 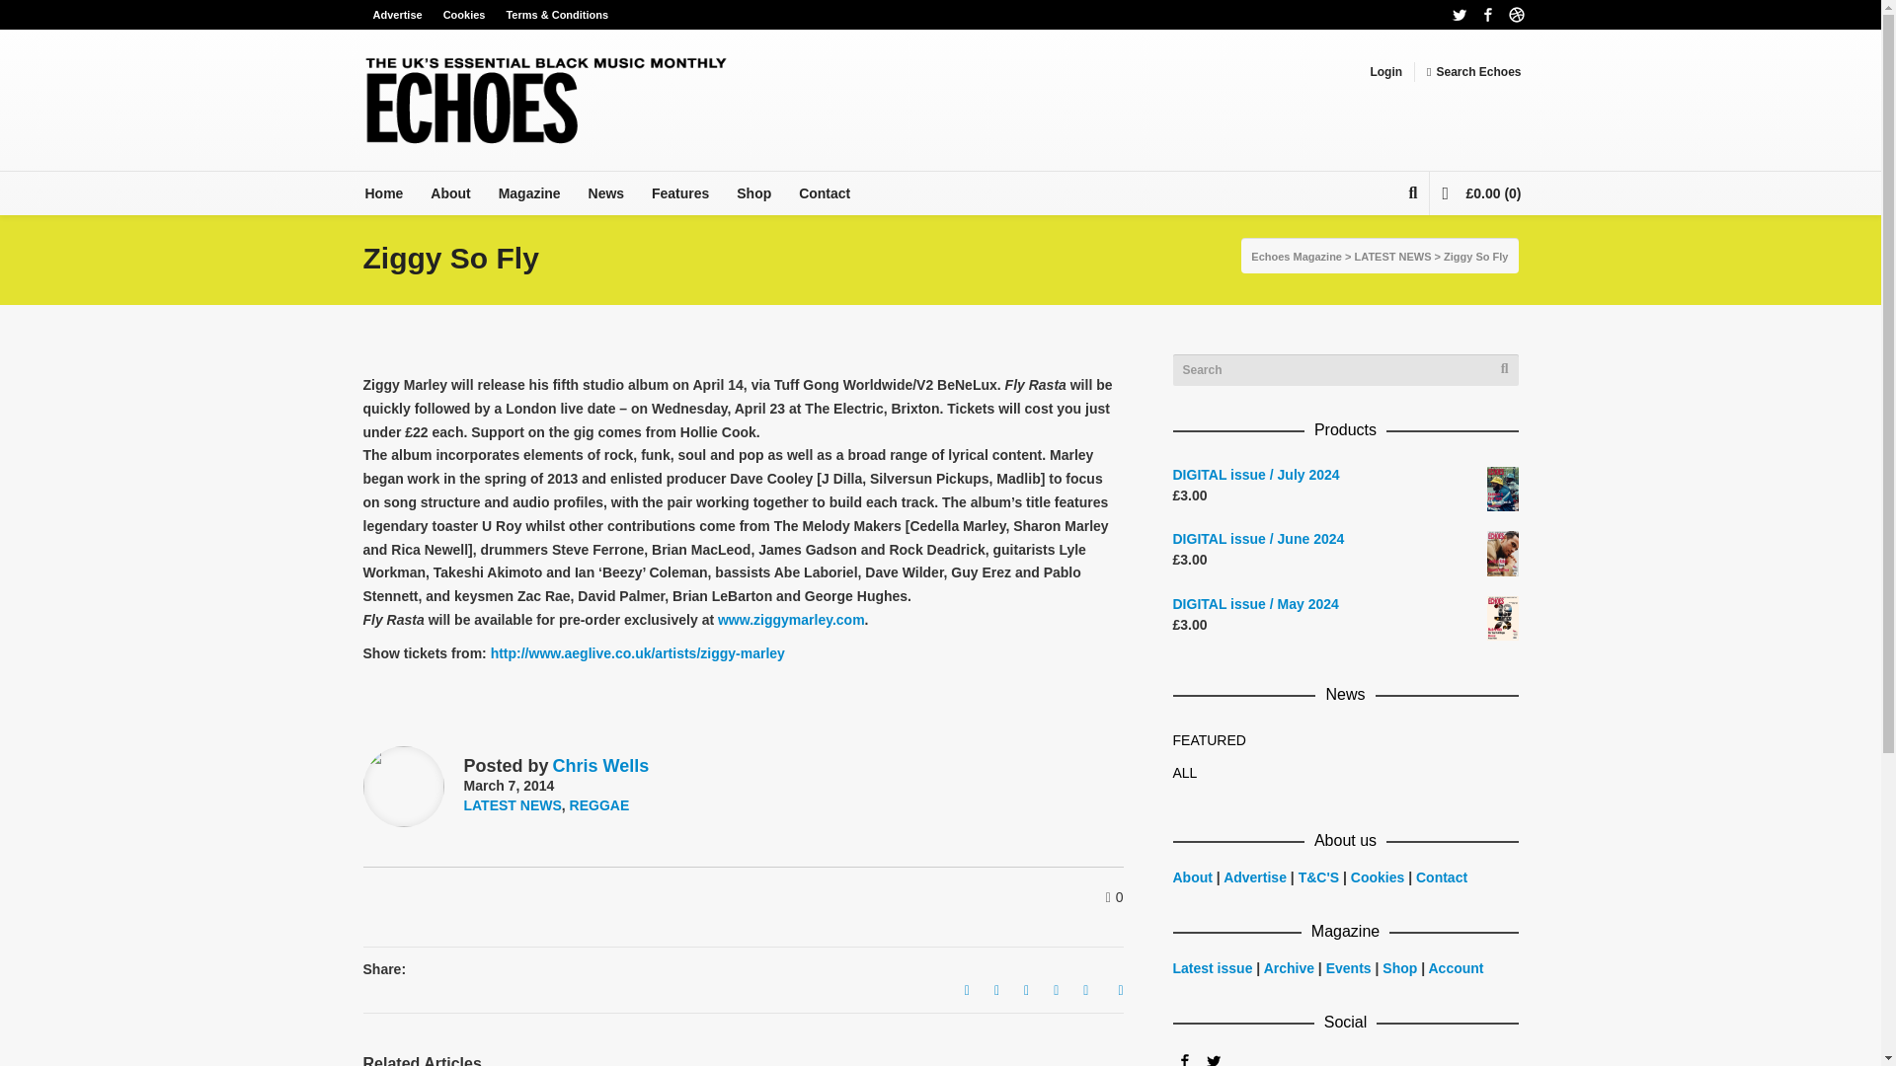 What do you see at coordinates (1289, 968) in the screenshot?
I see `Archive` at bounding box center [1289, 968].